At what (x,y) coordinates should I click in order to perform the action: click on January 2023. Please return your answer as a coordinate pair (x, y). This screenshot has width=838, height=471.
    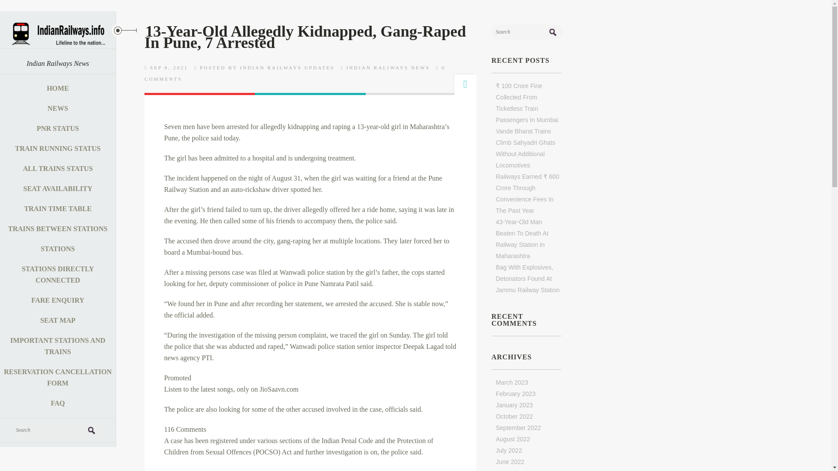
    Looking at the image, I should click on (514, 405).